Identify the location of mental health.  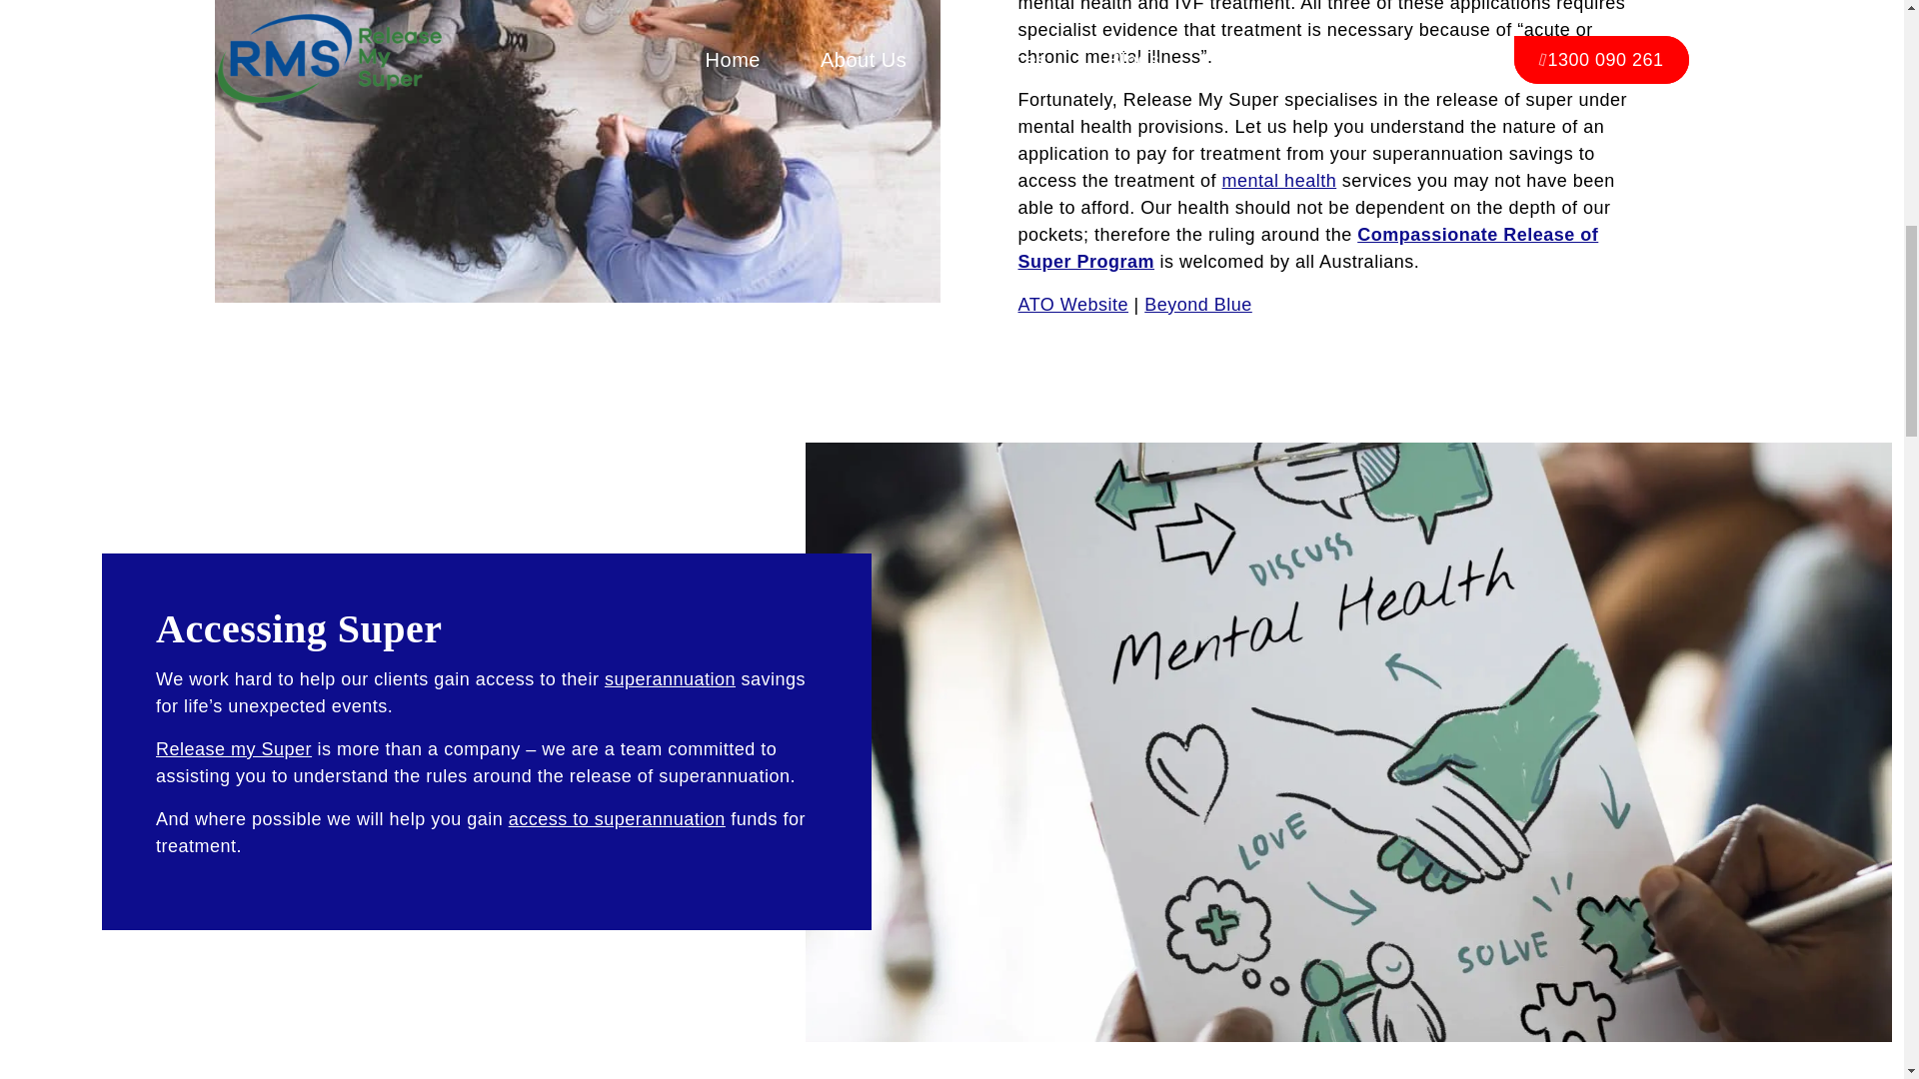
(1279, 180).